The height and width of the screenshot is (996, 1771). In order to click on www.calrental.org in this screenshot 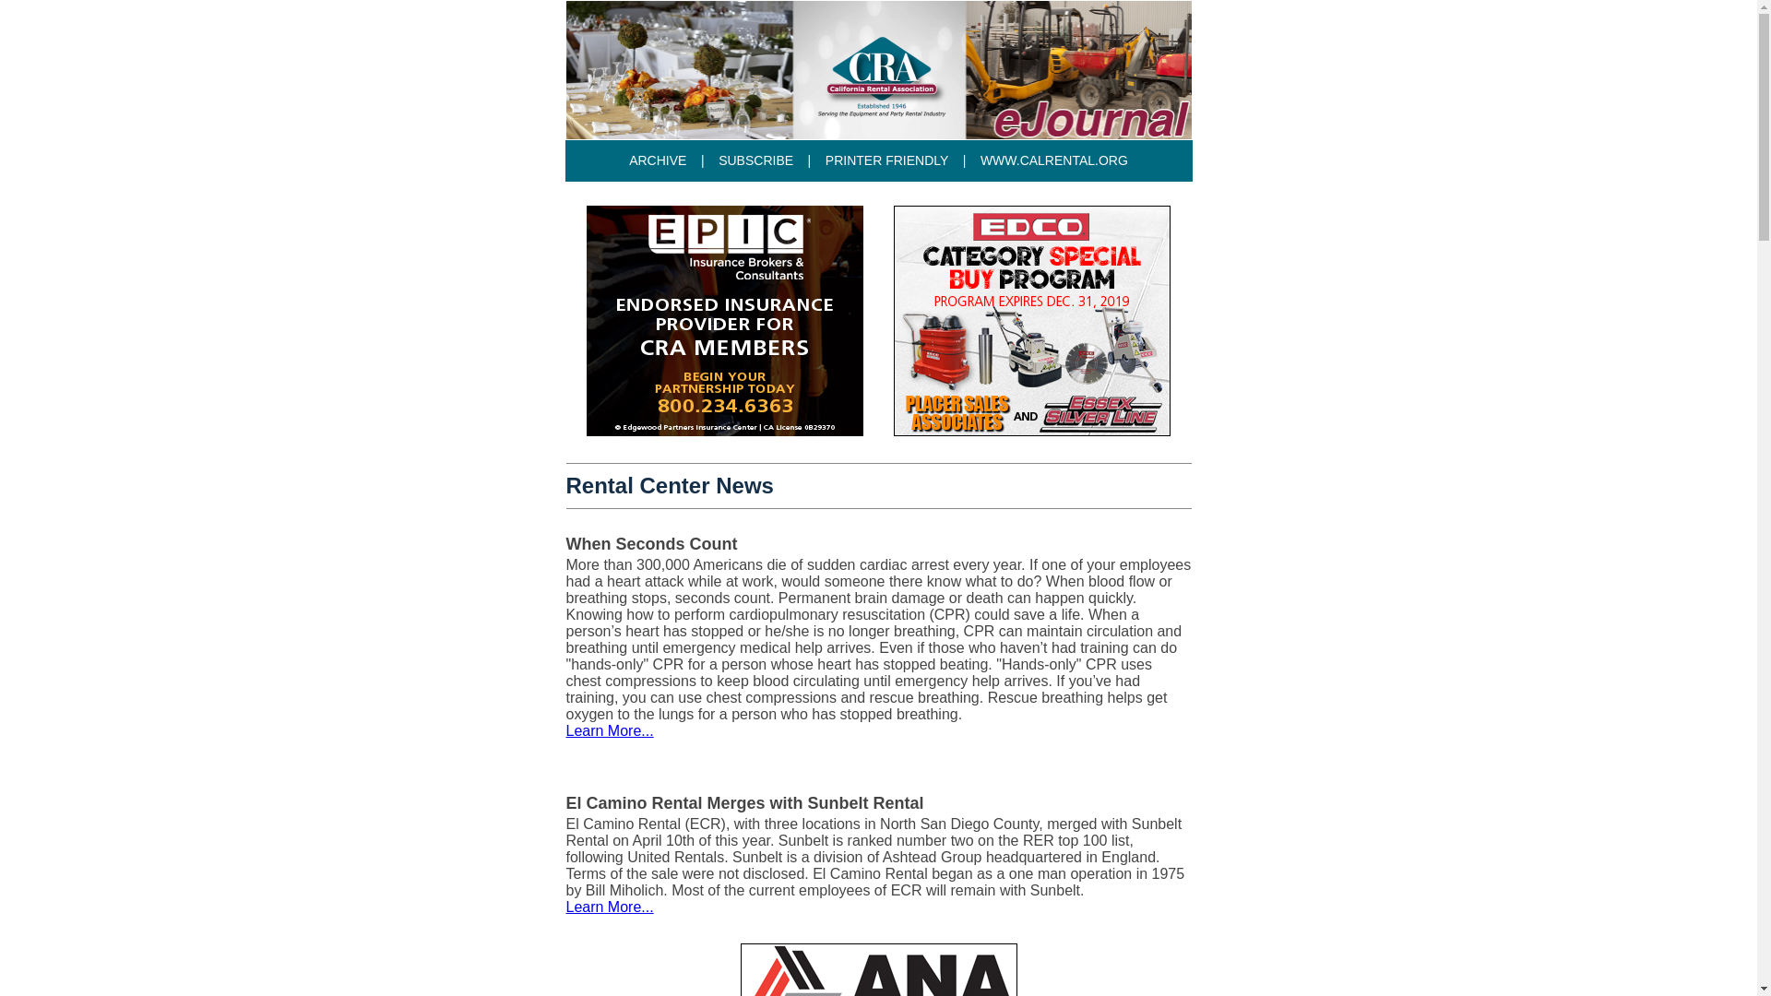, I will do `click(1054, 160)`.